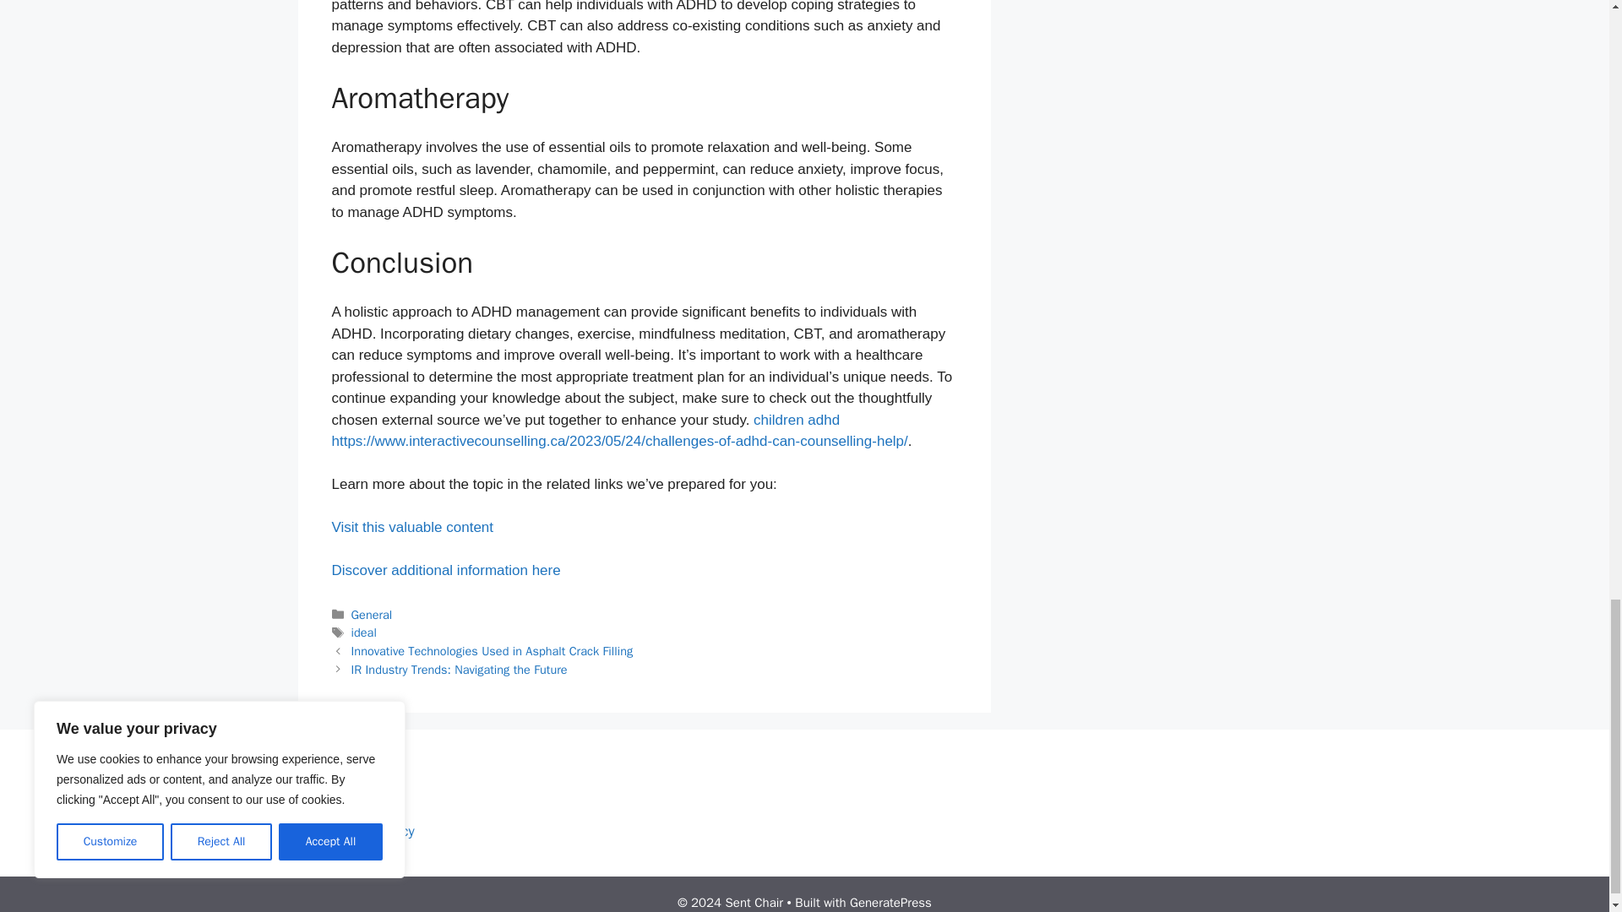 The height and width of the screenshot is (912, 1622). What do you see at coordinates (493, 650) in the screenshot?
I see `Innovative Technologies Used in Asphalt Crack Filling` at bounding box center [493, 650].